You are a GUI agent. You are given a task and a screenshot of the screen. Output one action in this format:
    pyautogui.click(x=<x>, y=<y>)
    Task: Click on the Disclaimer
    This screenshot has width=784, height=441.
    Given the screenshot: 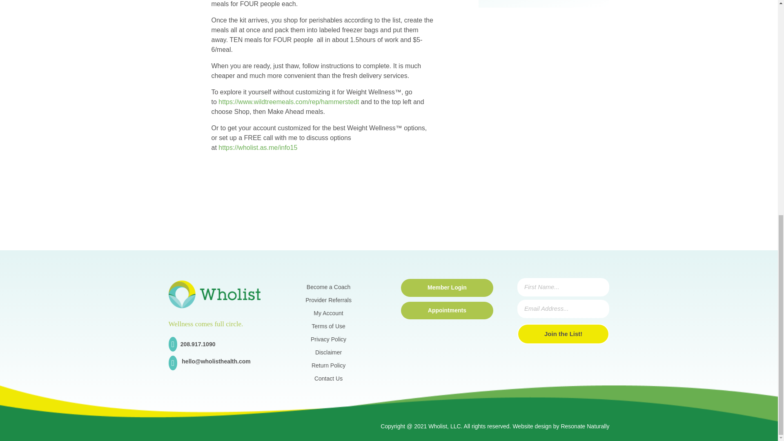 What is the action you would take?
    pyautogui.click(x=328, y=354)
    